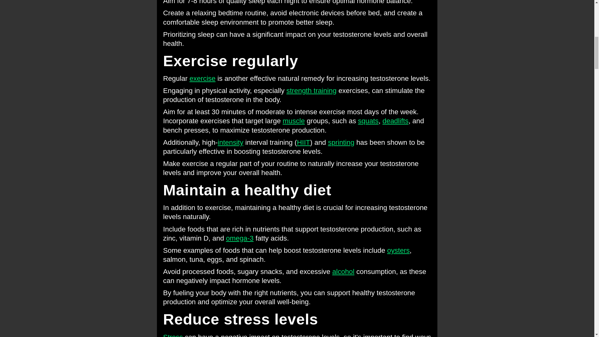  I want to click on Stress, so click(173, 335).